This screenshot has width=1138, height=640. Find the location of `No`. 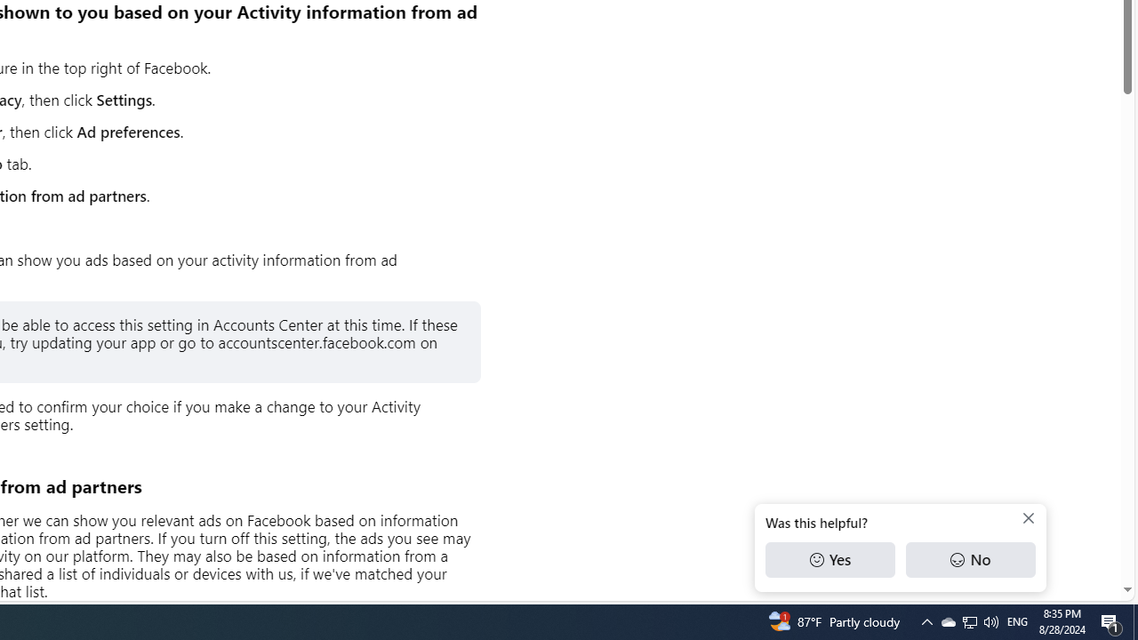

No is located at coordinates (970, 560).